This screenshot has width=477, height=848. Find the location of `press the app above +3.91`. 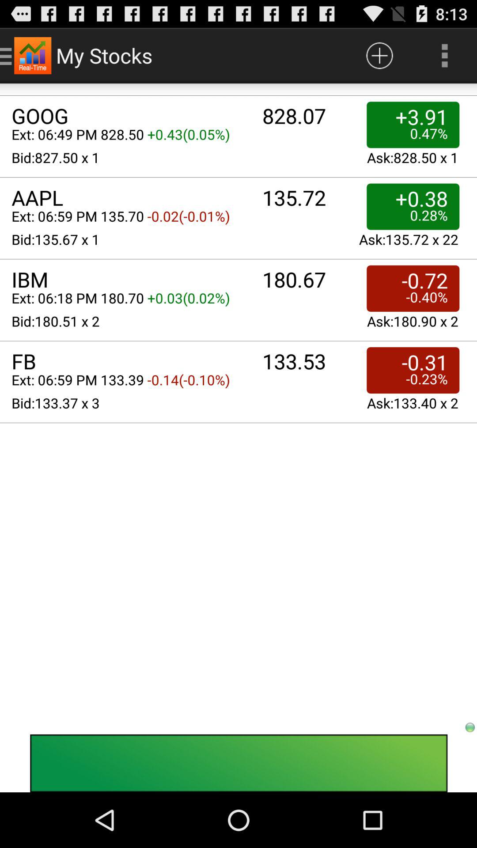

press the app above +3.91 is located at coordinates (444, 56).